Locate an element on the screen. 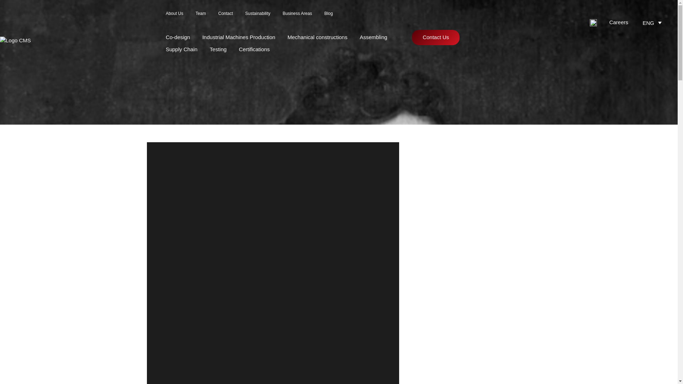 The width and height of the screenshot is (683, 384). Testing is located at coordinates (218, 49).